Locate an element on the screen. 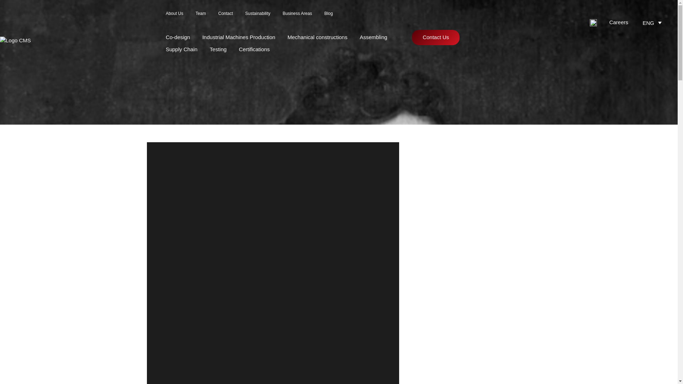 The width and height of the screenshot is (683, 384). Testing is located at coordinates (218, 49).